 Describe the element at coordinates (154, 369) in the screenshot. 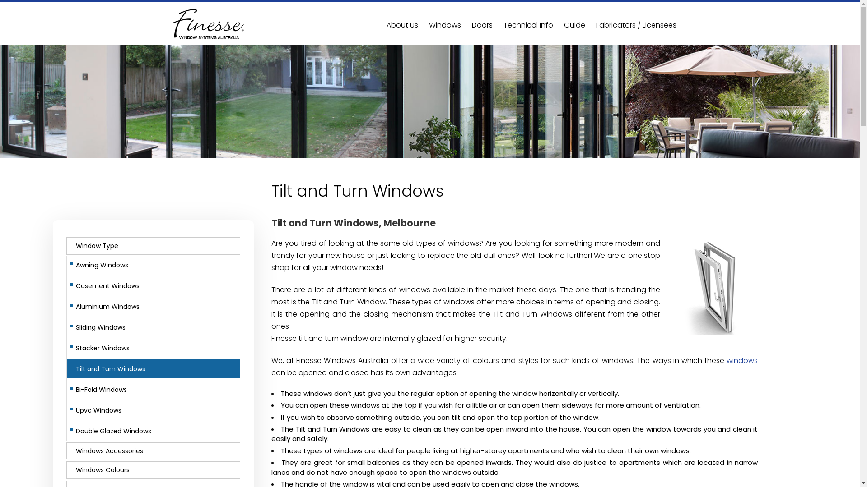

I see `Tilt and Turn Windows` at that location.